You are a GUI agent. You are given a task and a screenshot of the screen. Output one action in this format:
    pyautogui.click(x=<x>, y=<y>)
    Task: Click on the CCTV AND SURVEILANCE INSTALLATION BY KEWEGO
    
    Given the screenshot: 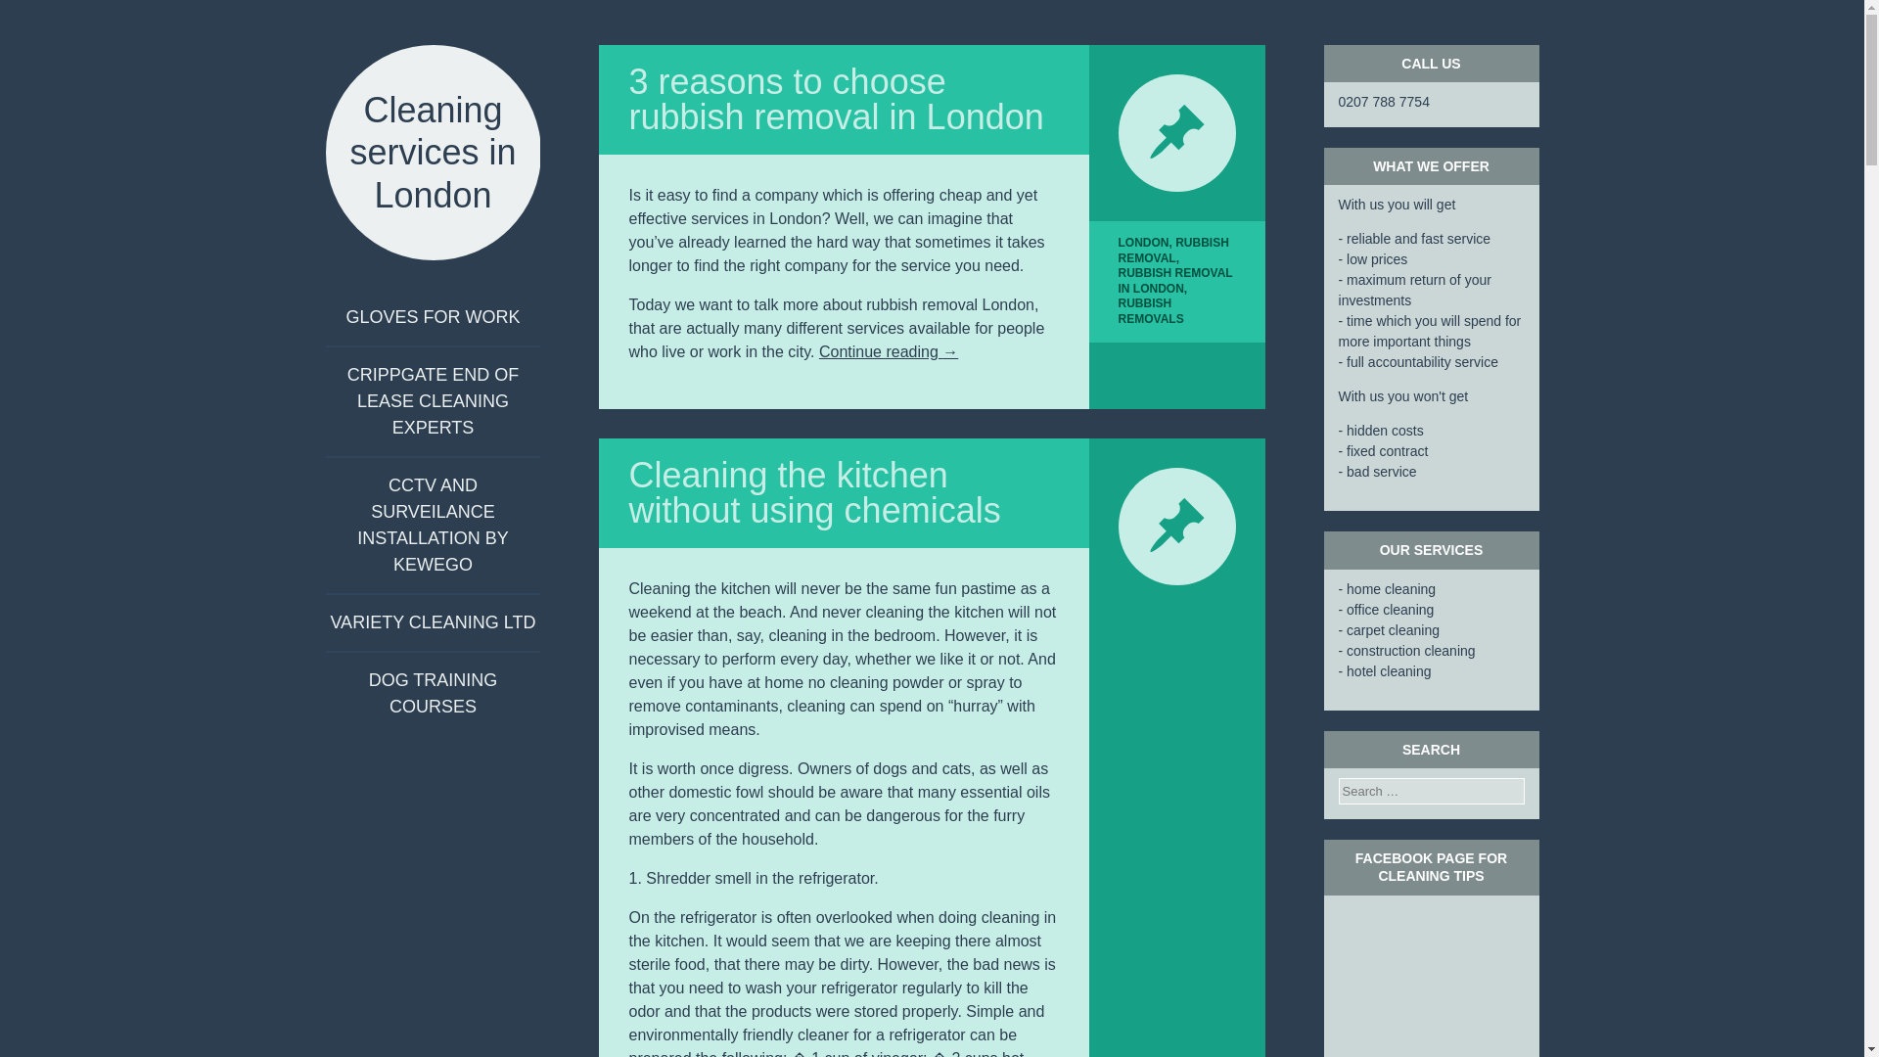 What is the action you would take?
    pyautogui.click(x=433, y=525)
    